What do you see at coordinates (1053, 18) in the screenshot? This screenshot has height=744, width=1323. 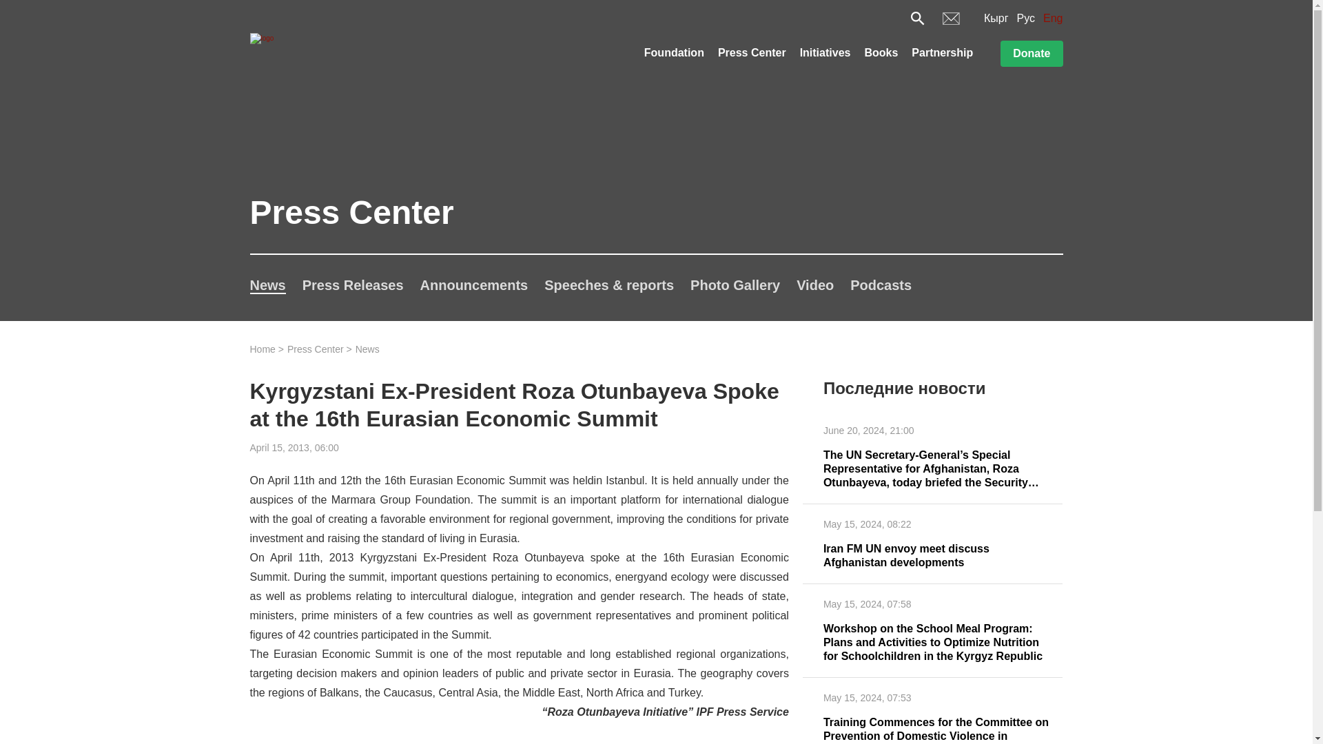 I see `Eng` at bounding box center [1053, 18].